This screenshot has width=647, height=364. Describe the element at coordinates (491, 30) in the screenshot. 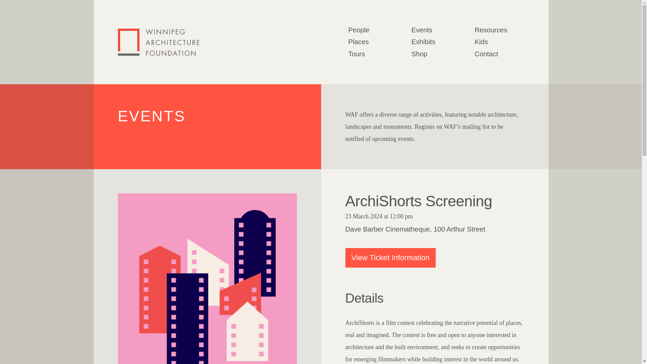

I see `Resources` at that location.